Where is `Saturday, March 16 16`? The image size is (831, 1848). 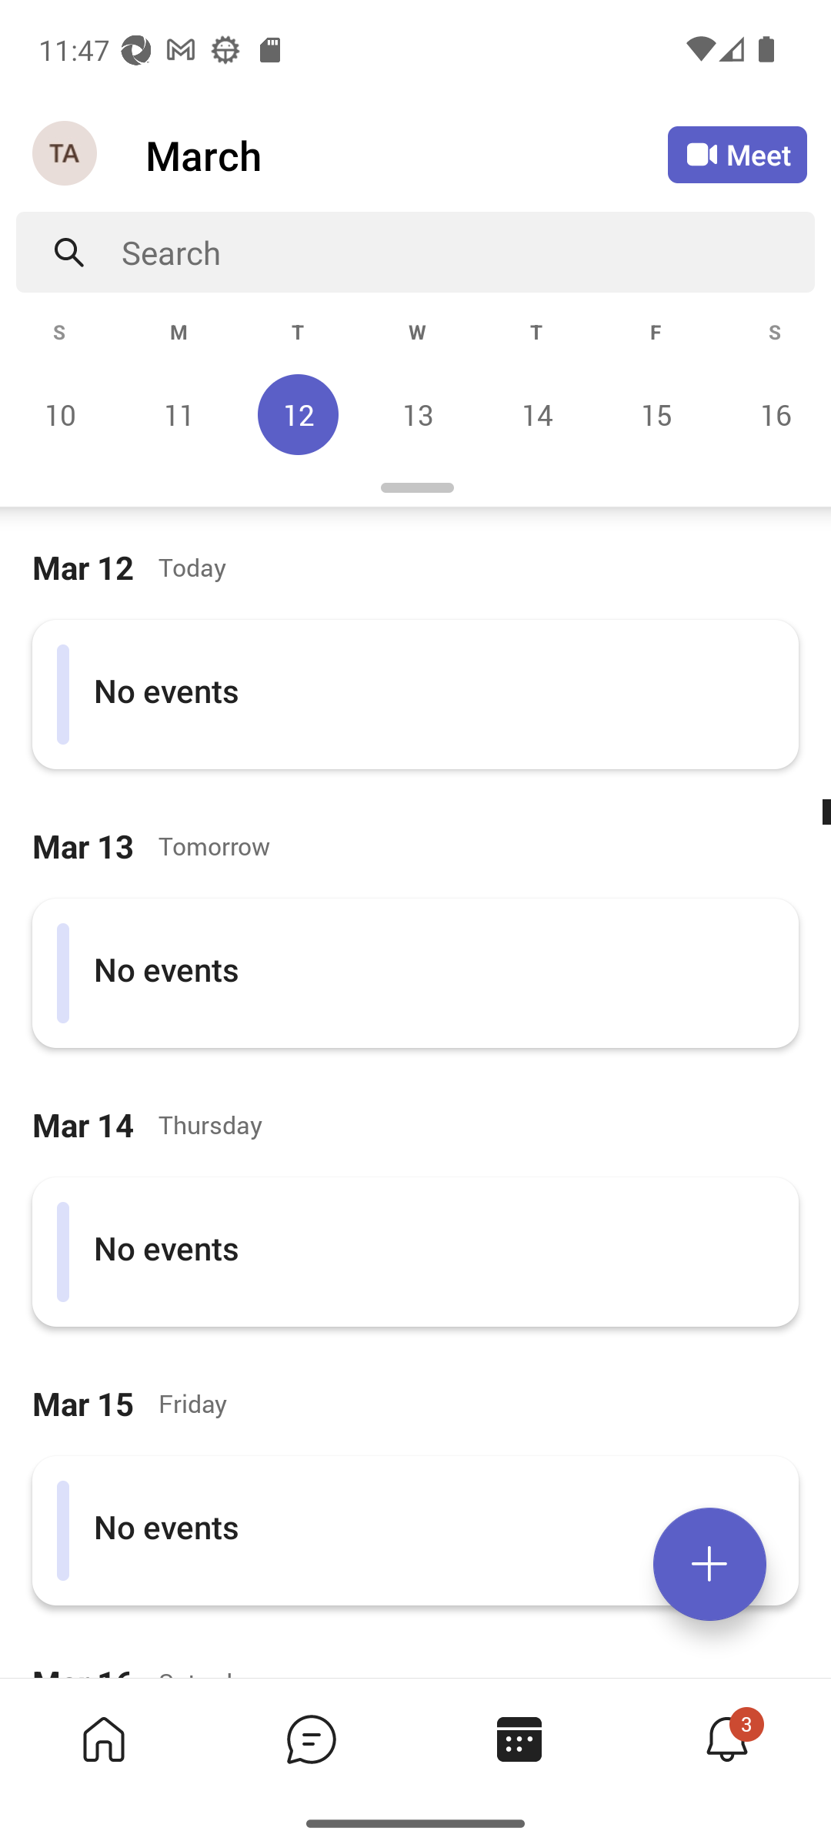 Saturday, March 16 16 is located at coordinates (773, 414).